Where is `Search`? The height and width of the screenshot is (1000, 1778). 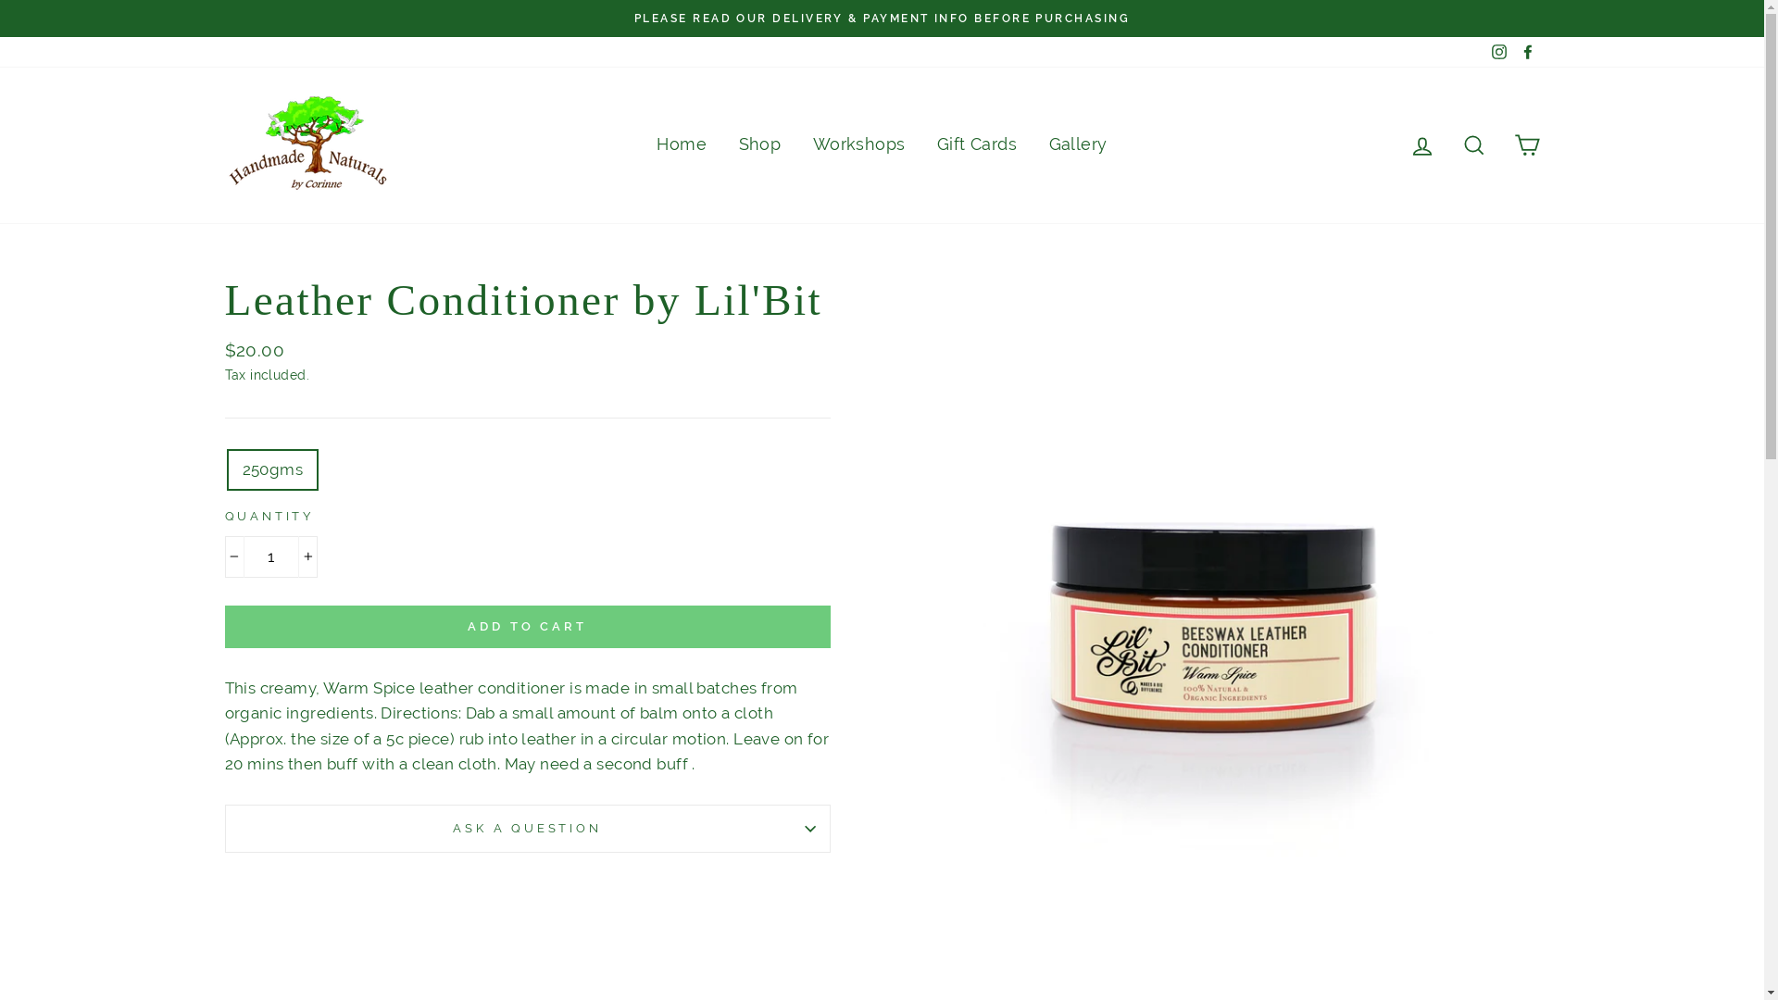
Search is located at coordinates (1474, 145).